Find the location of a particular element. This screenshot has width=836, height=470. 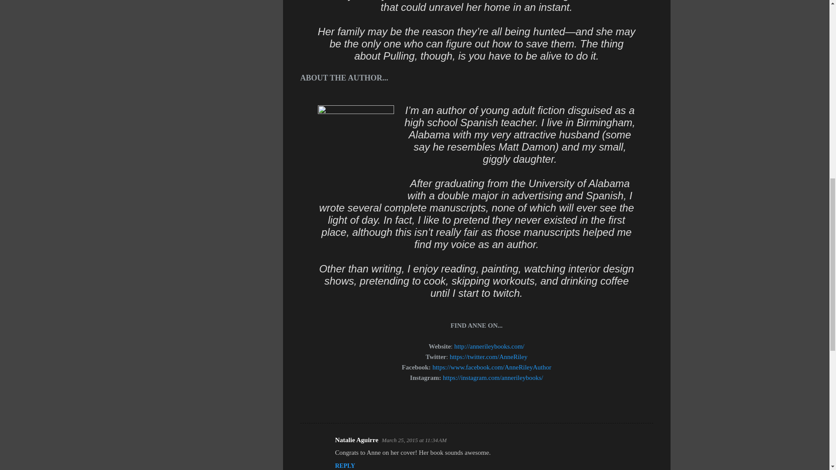

Email Post is located at coordinates (323, 407).